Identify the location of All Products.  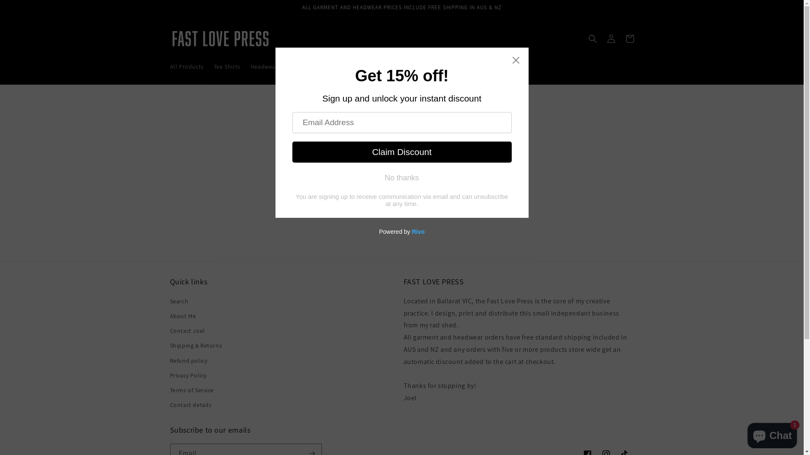
(186, 67).